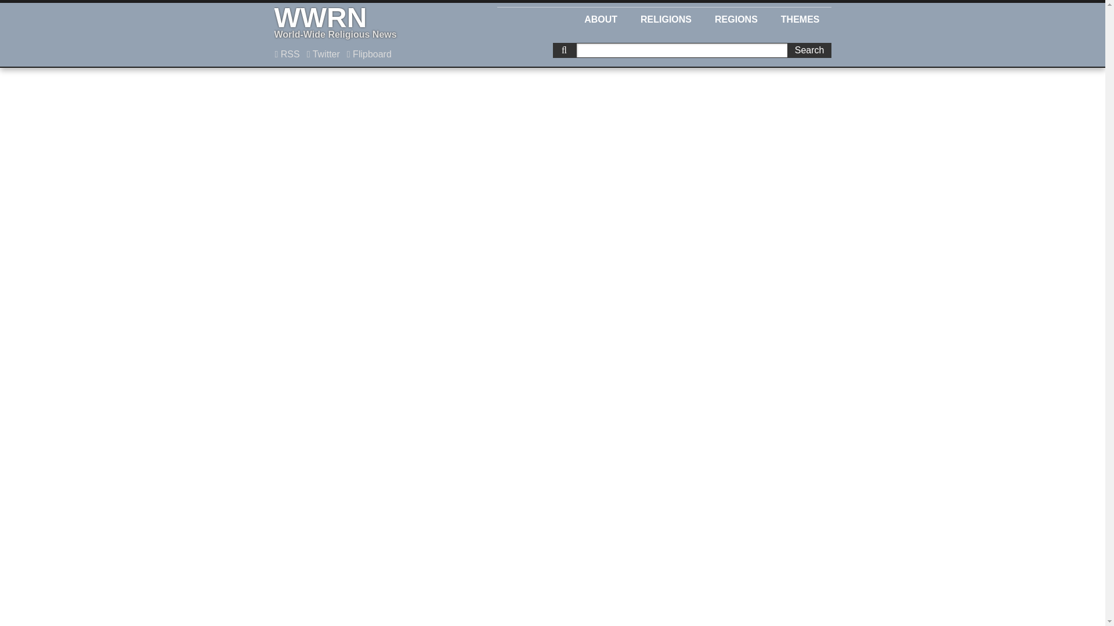  I want to click on REGIONS, so click(324, 54).